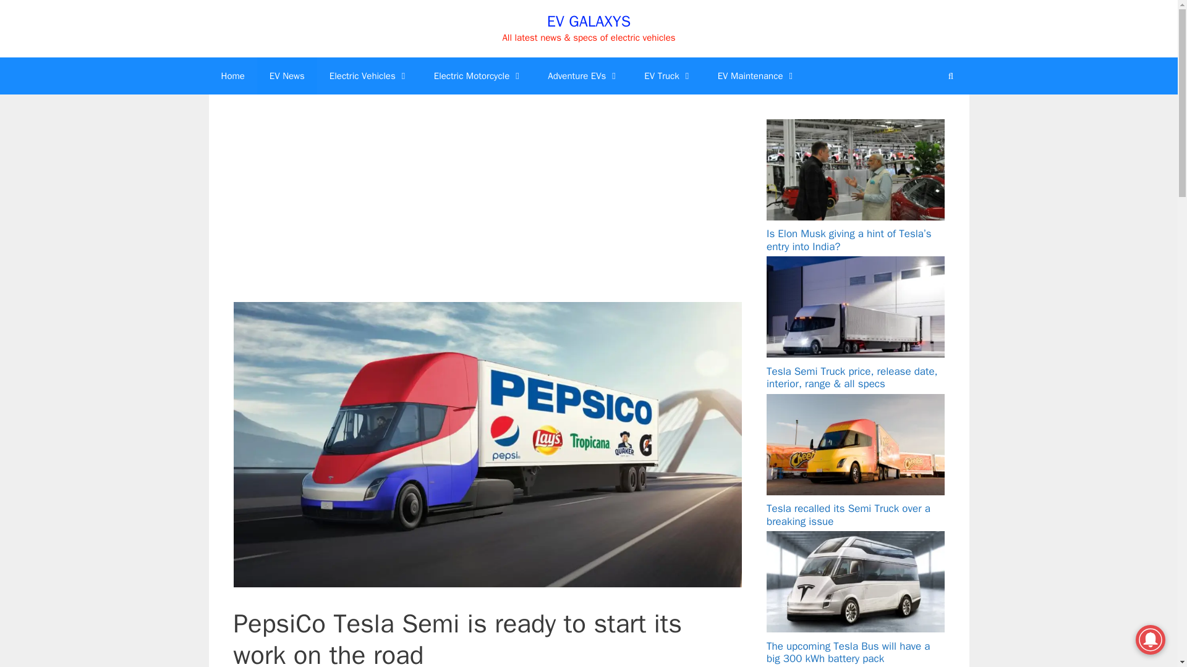  I want to click on Adventure EVs, so click(583, 75).